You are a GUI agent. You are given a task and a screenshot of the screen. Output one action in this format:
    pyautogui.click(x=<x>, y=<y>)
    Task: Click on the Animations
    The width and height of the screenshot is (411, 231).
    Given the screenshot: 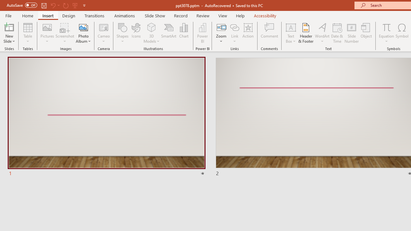 What is the action you would take?
    pyautogui.click(x=125, y=15)
    